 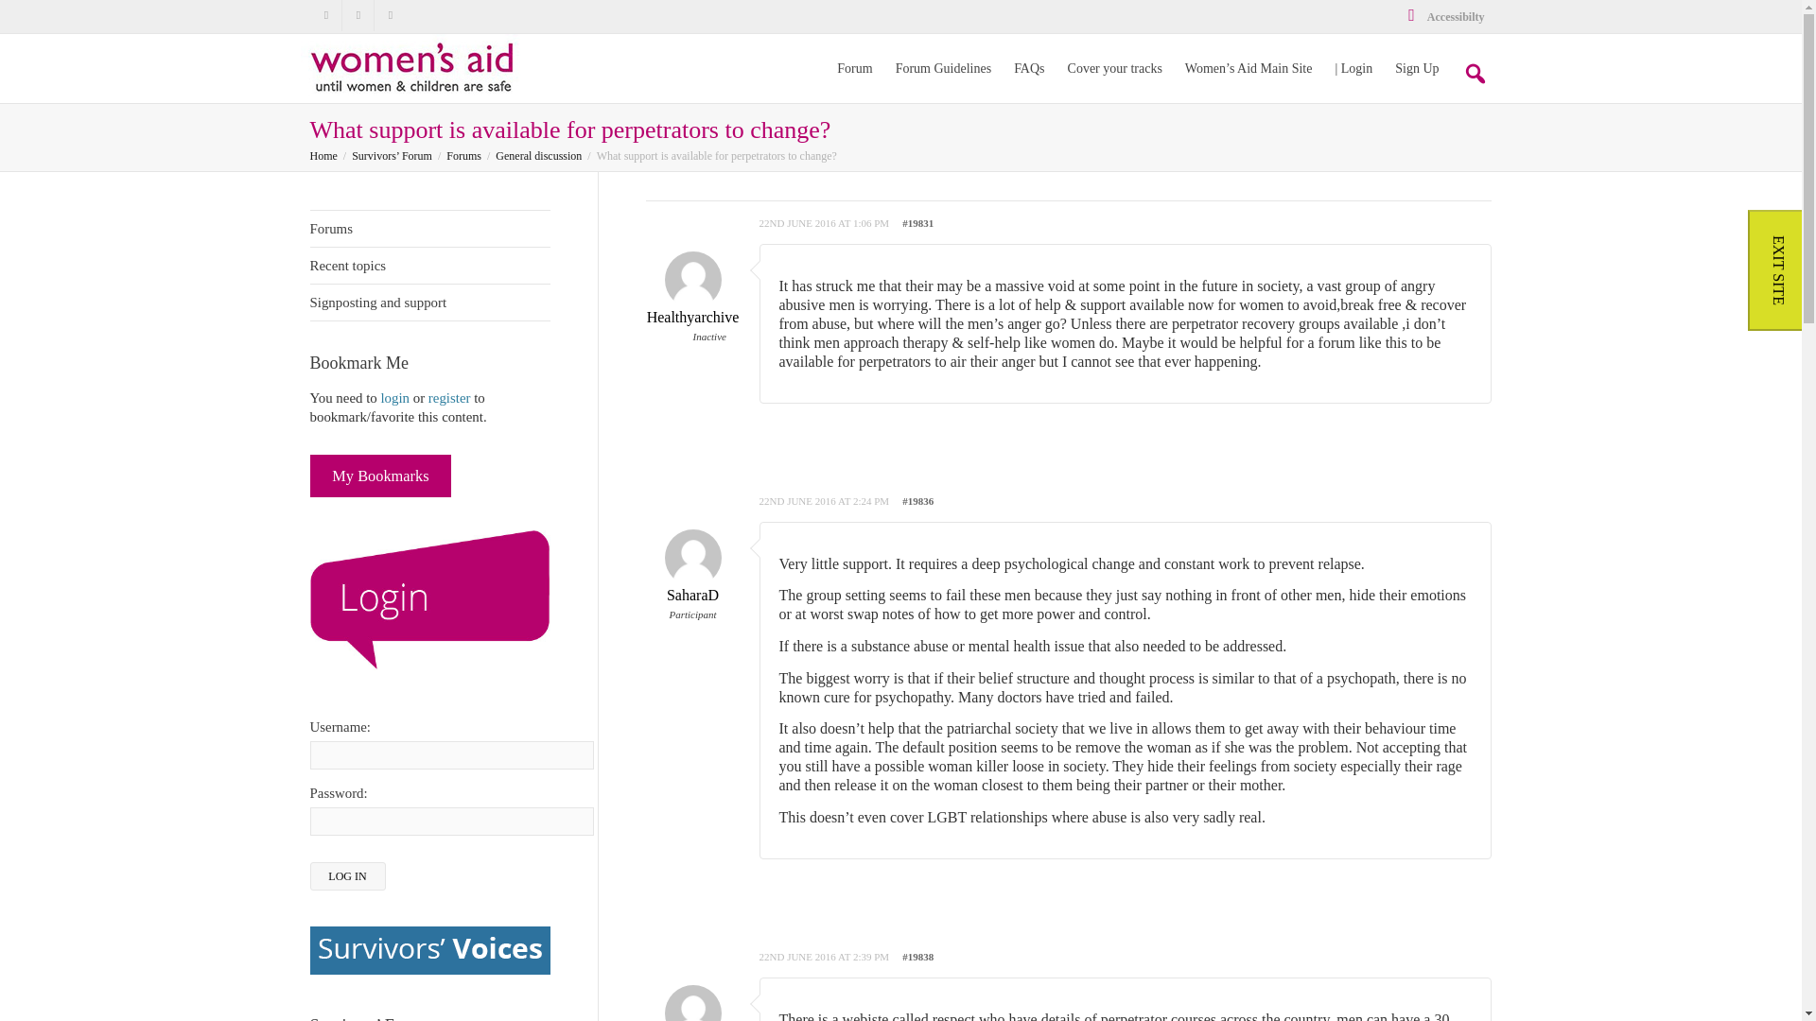 I want to click on Forum Guidelines, so click(x=943, y=68).